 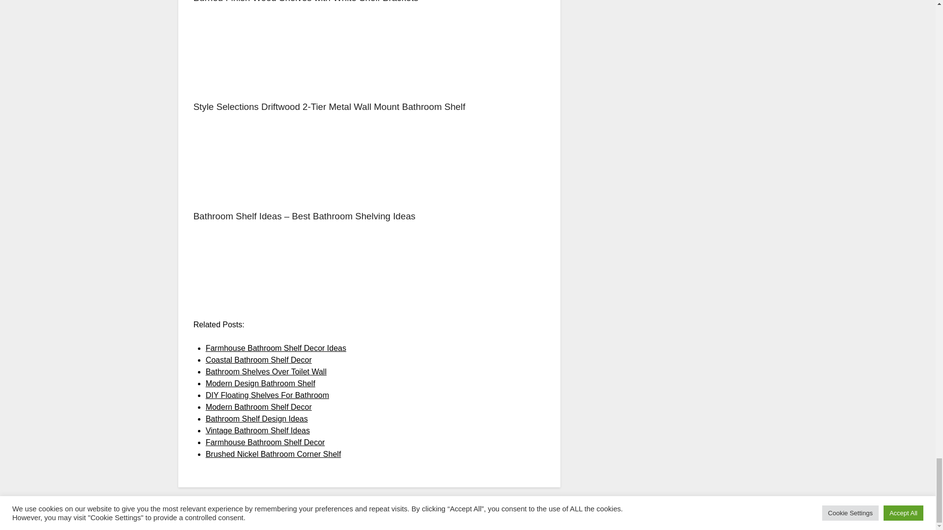 I want to click on Brushed Nickel Bathroom Corner Shelf, so click(x=273, y=454).